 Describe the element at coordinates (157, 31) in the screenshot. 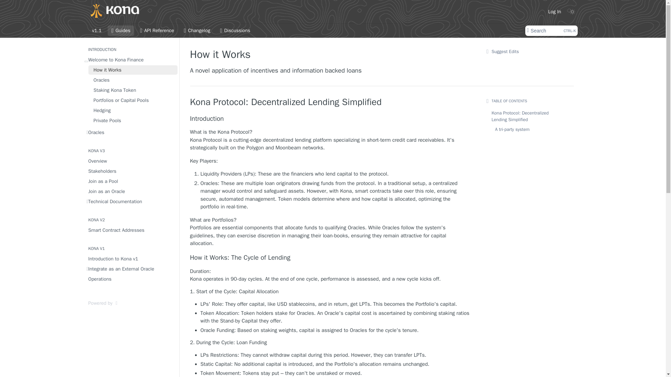

I see `API Reference` at that location.